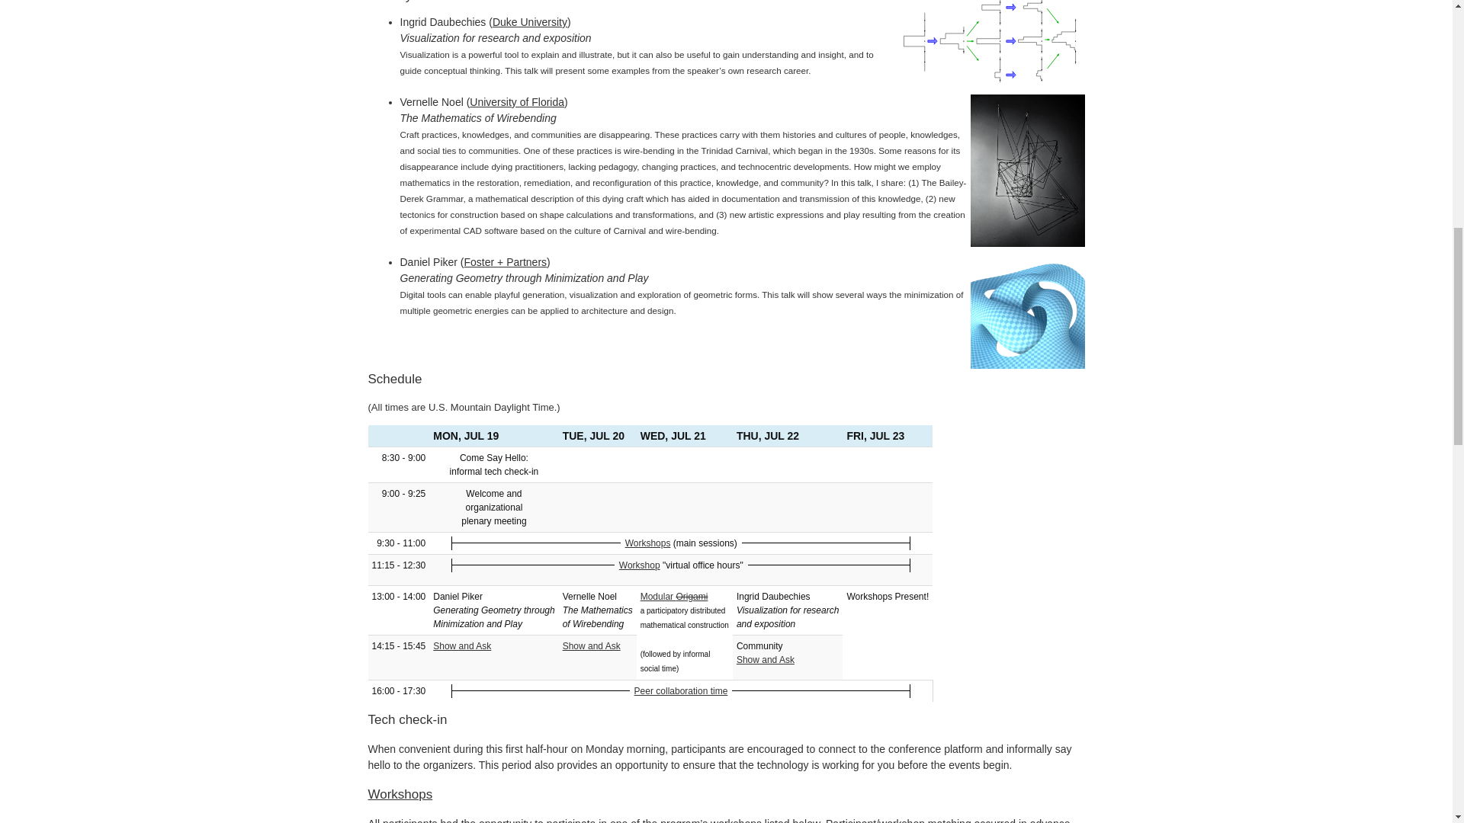 This screenshot has height=823, width=1464. Describe the element at coordinates (680, 690) in the screenshot. I see `Peer collaboration time` at that location.